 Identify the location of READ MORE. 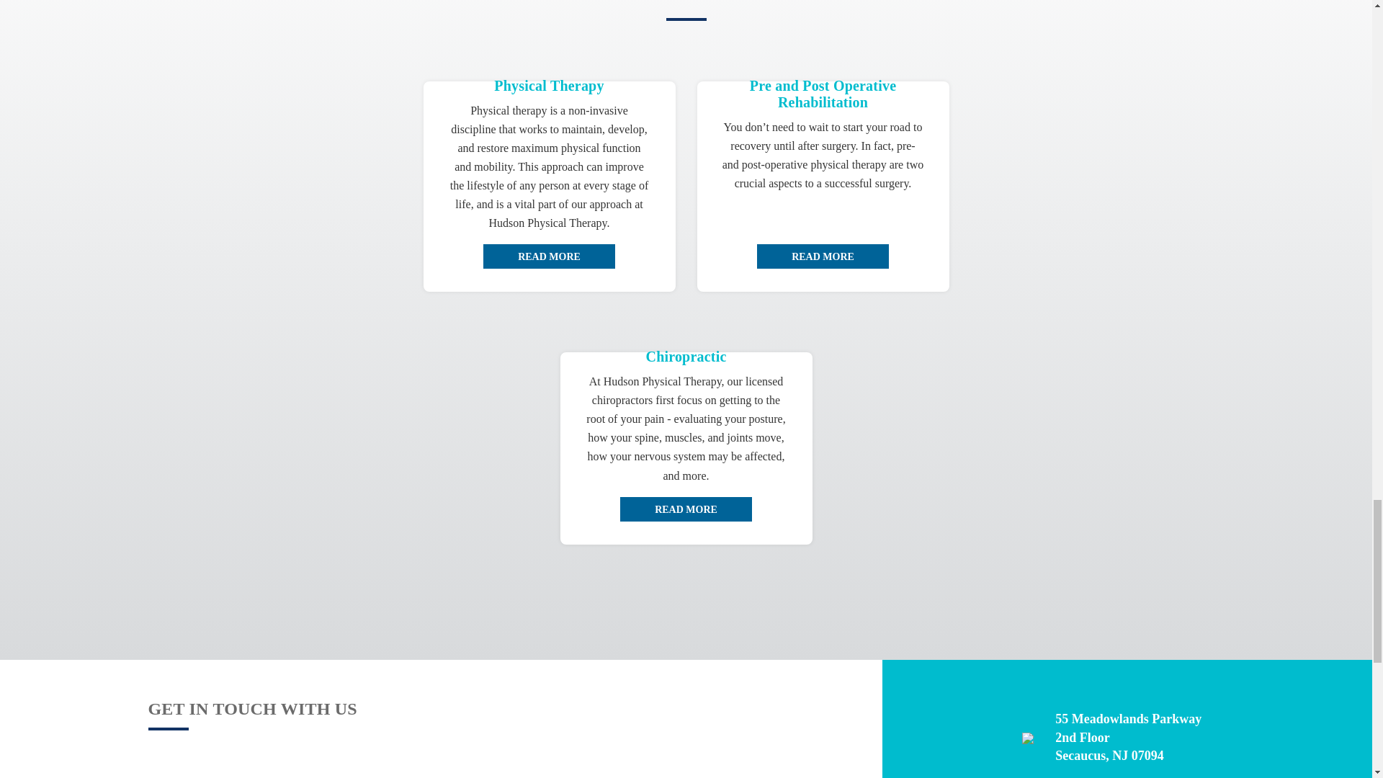
(549, 256).